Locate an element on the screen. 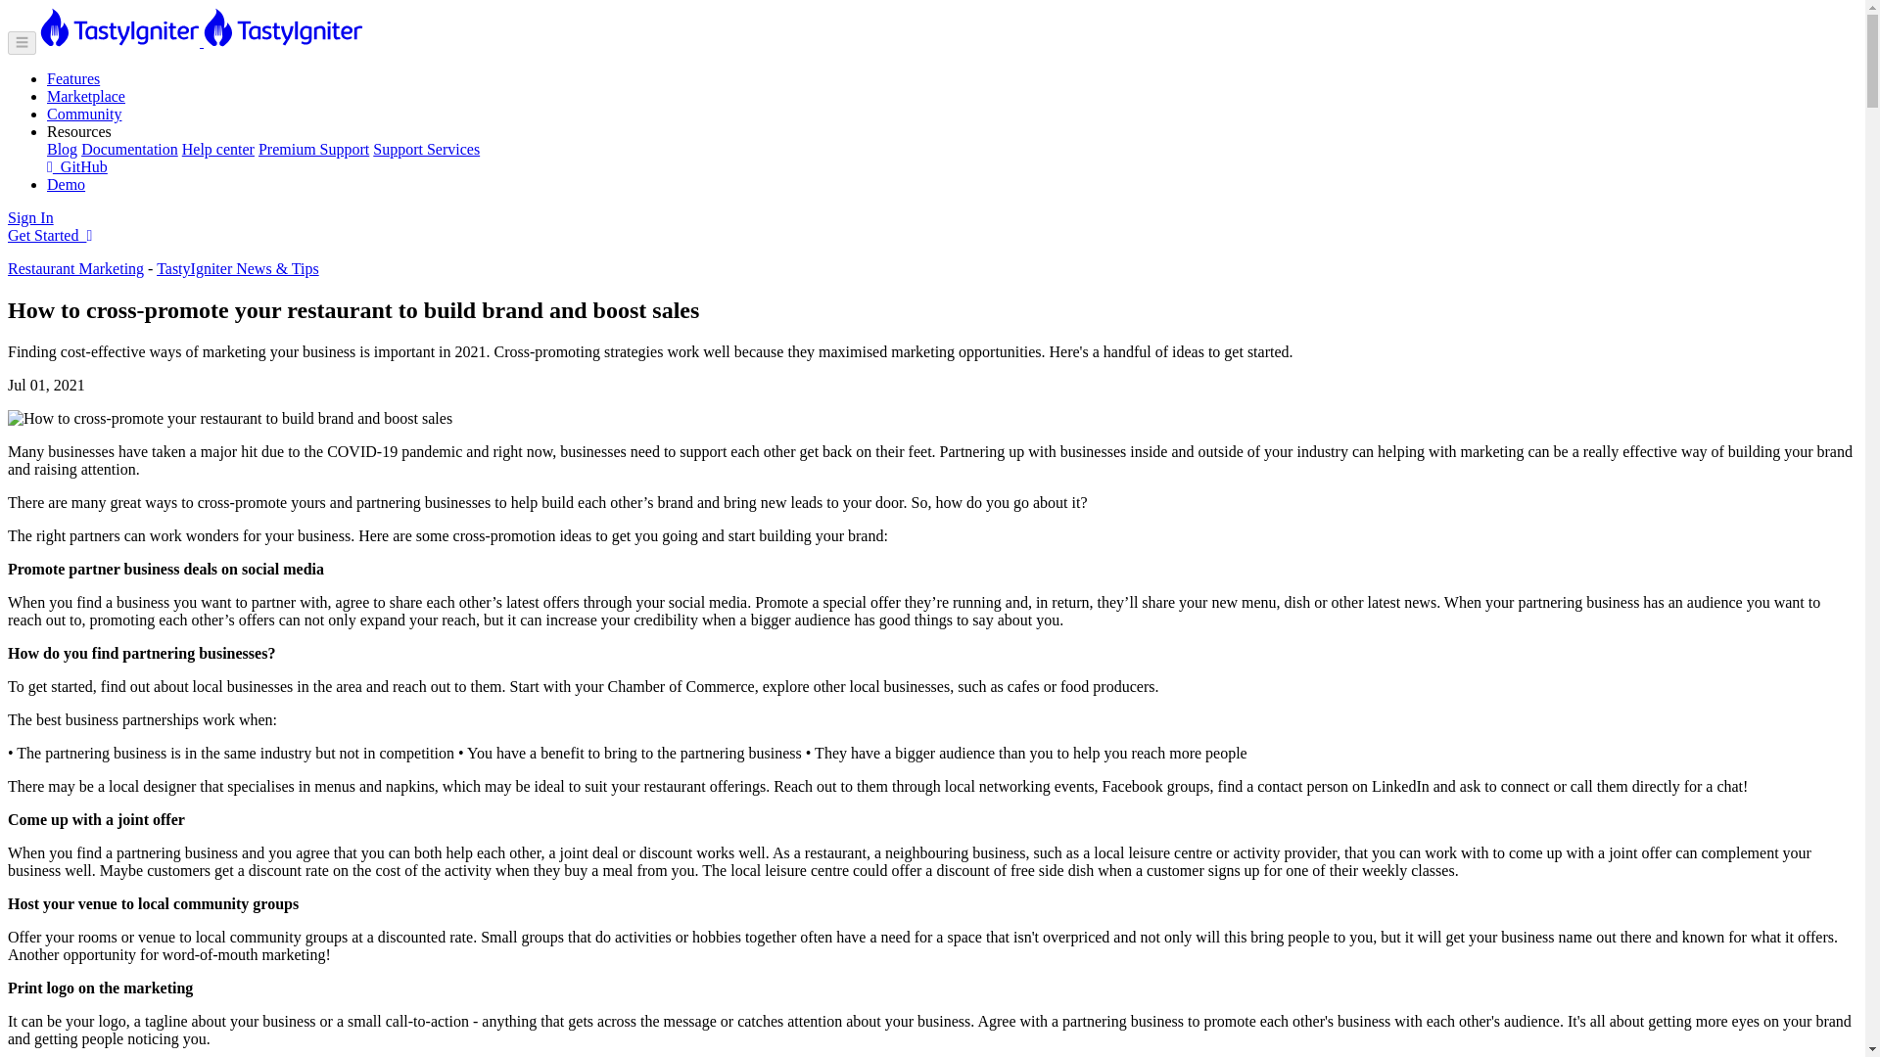 This screenshot has width=1880, height=1057. Sign In is located at coordinates (30, 217).